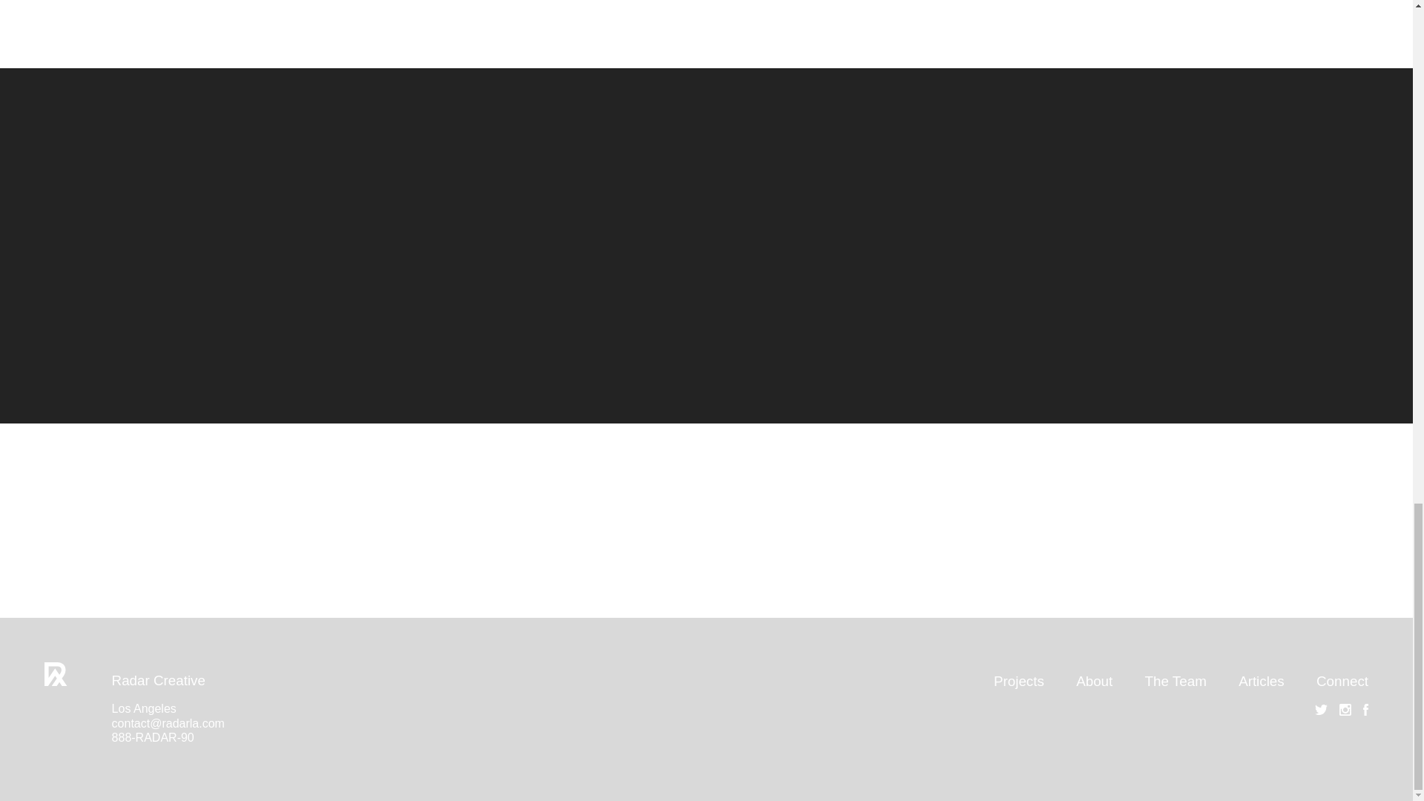  Describe the element at coordinates (153, 737) in the screenshot. I see `888-RADAR-90` at that location.